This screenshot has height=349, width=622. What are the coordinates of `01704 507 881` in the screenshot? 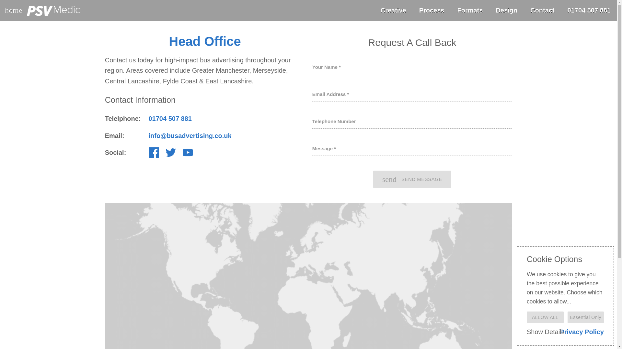 It's located at (412, 179).